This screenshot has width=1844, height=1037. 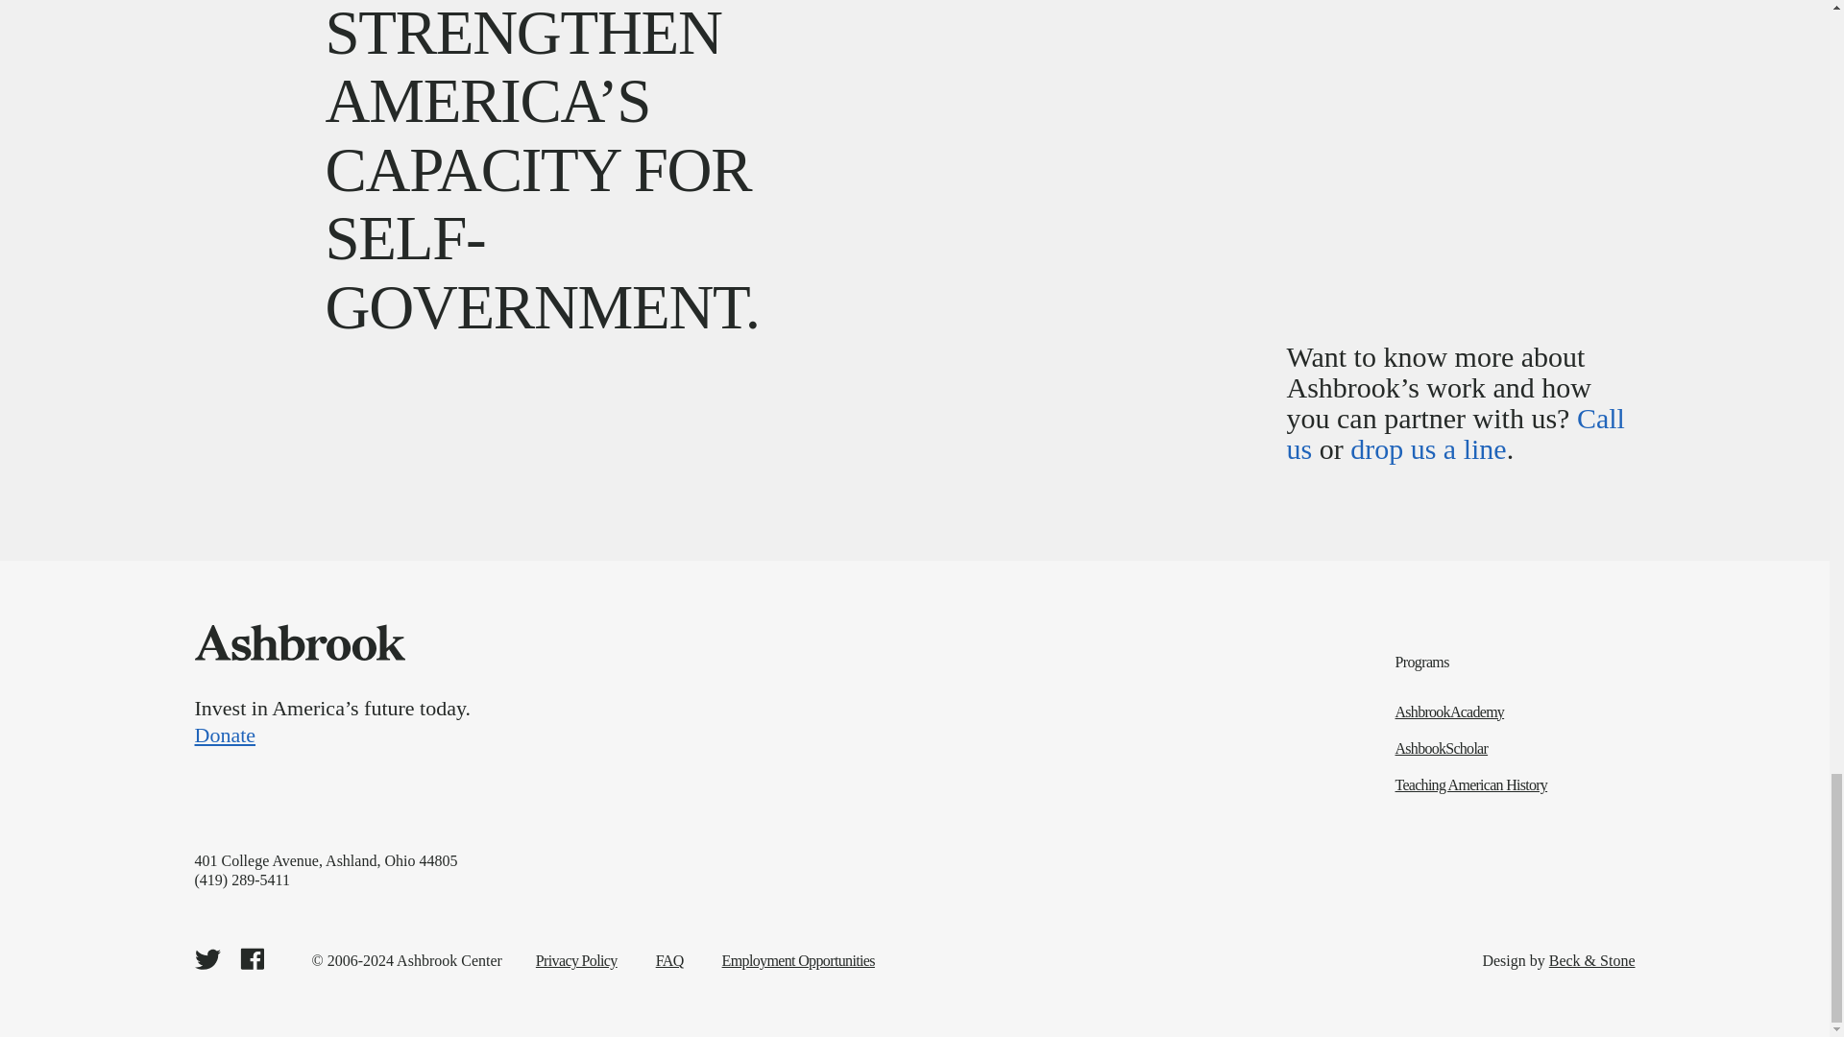 What do you see at coordinates (1516, 712) in the screenshot?
I see `AshbrookAcademy` at bounding box center [1516, 712].